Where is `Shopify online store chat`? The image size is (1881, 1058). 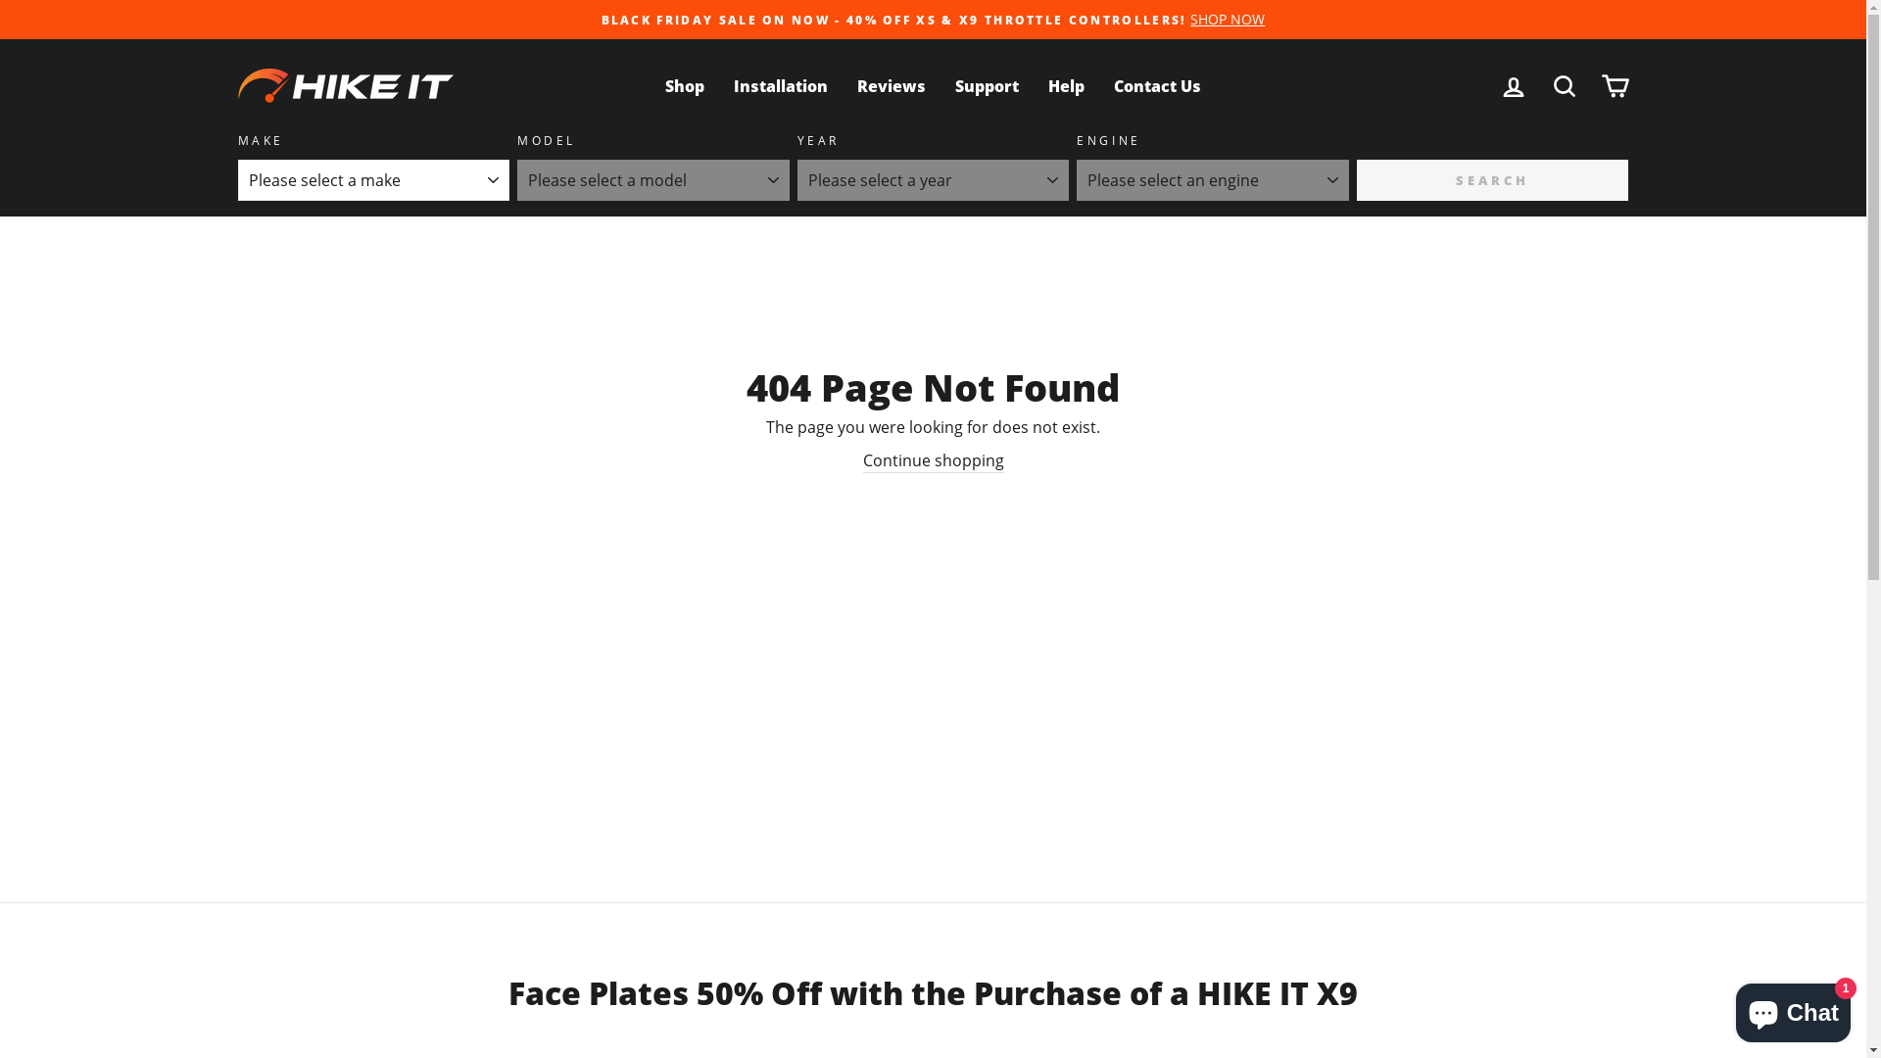 Shopify online store chat is located at coordinates (1793, 1009).